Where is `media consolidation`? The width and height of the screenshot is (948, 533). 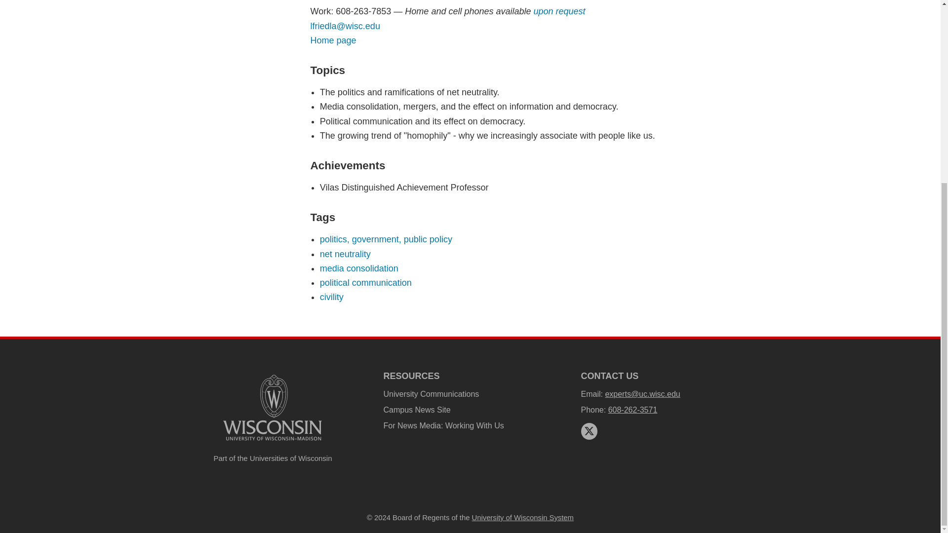 media consolidation is located at coordinates (359, 268).